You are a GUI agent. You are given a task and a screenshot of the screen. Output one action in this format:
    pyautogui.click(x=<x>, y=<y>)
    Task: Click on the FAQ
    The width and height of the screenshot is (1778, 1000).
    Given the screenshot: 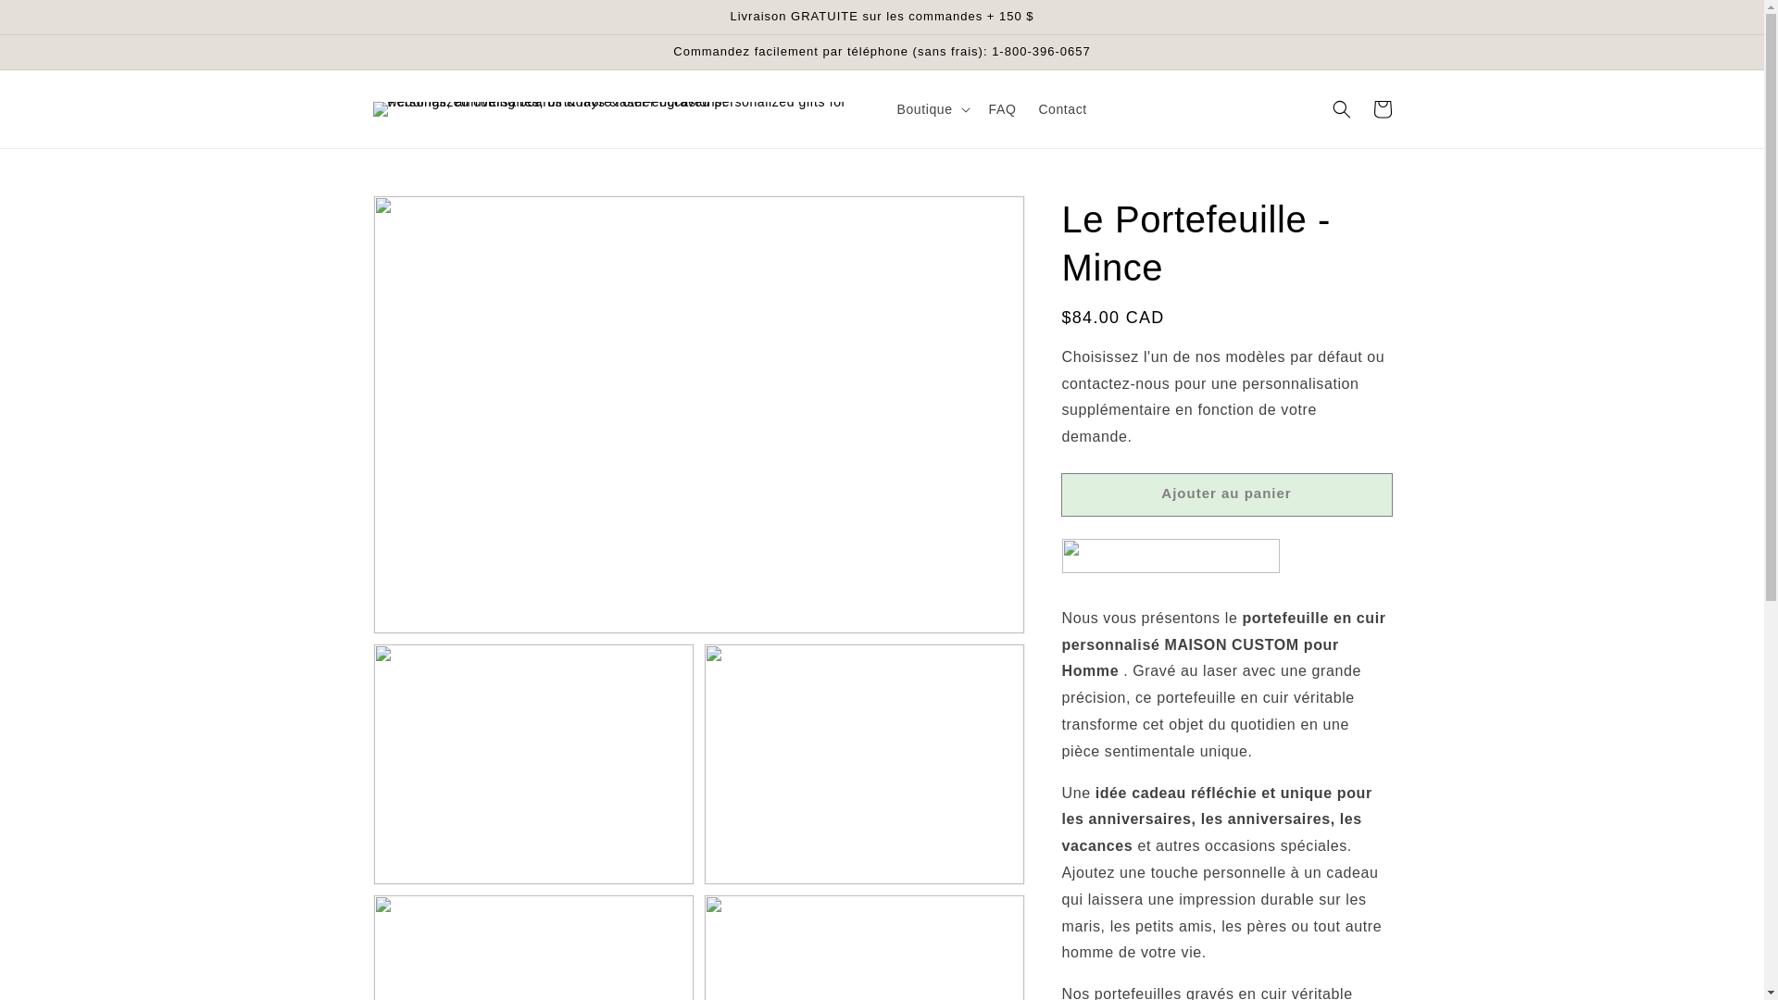 What is the action you would take?
    pyautogui.click(x=1002, y=109)
    